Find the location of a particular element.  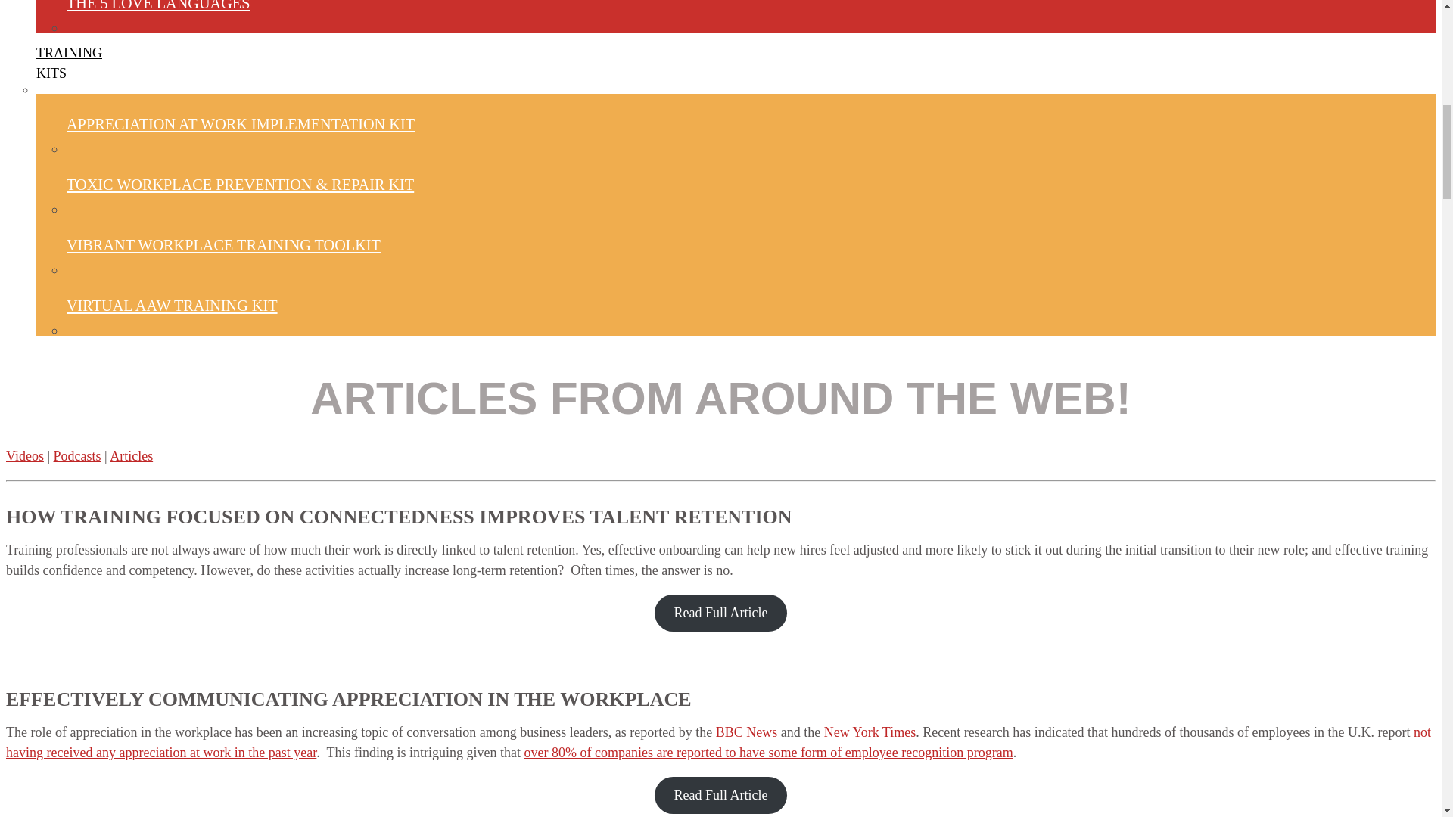

THE 5 LOVE LANGUAGES is located at coordinates (158, 17).